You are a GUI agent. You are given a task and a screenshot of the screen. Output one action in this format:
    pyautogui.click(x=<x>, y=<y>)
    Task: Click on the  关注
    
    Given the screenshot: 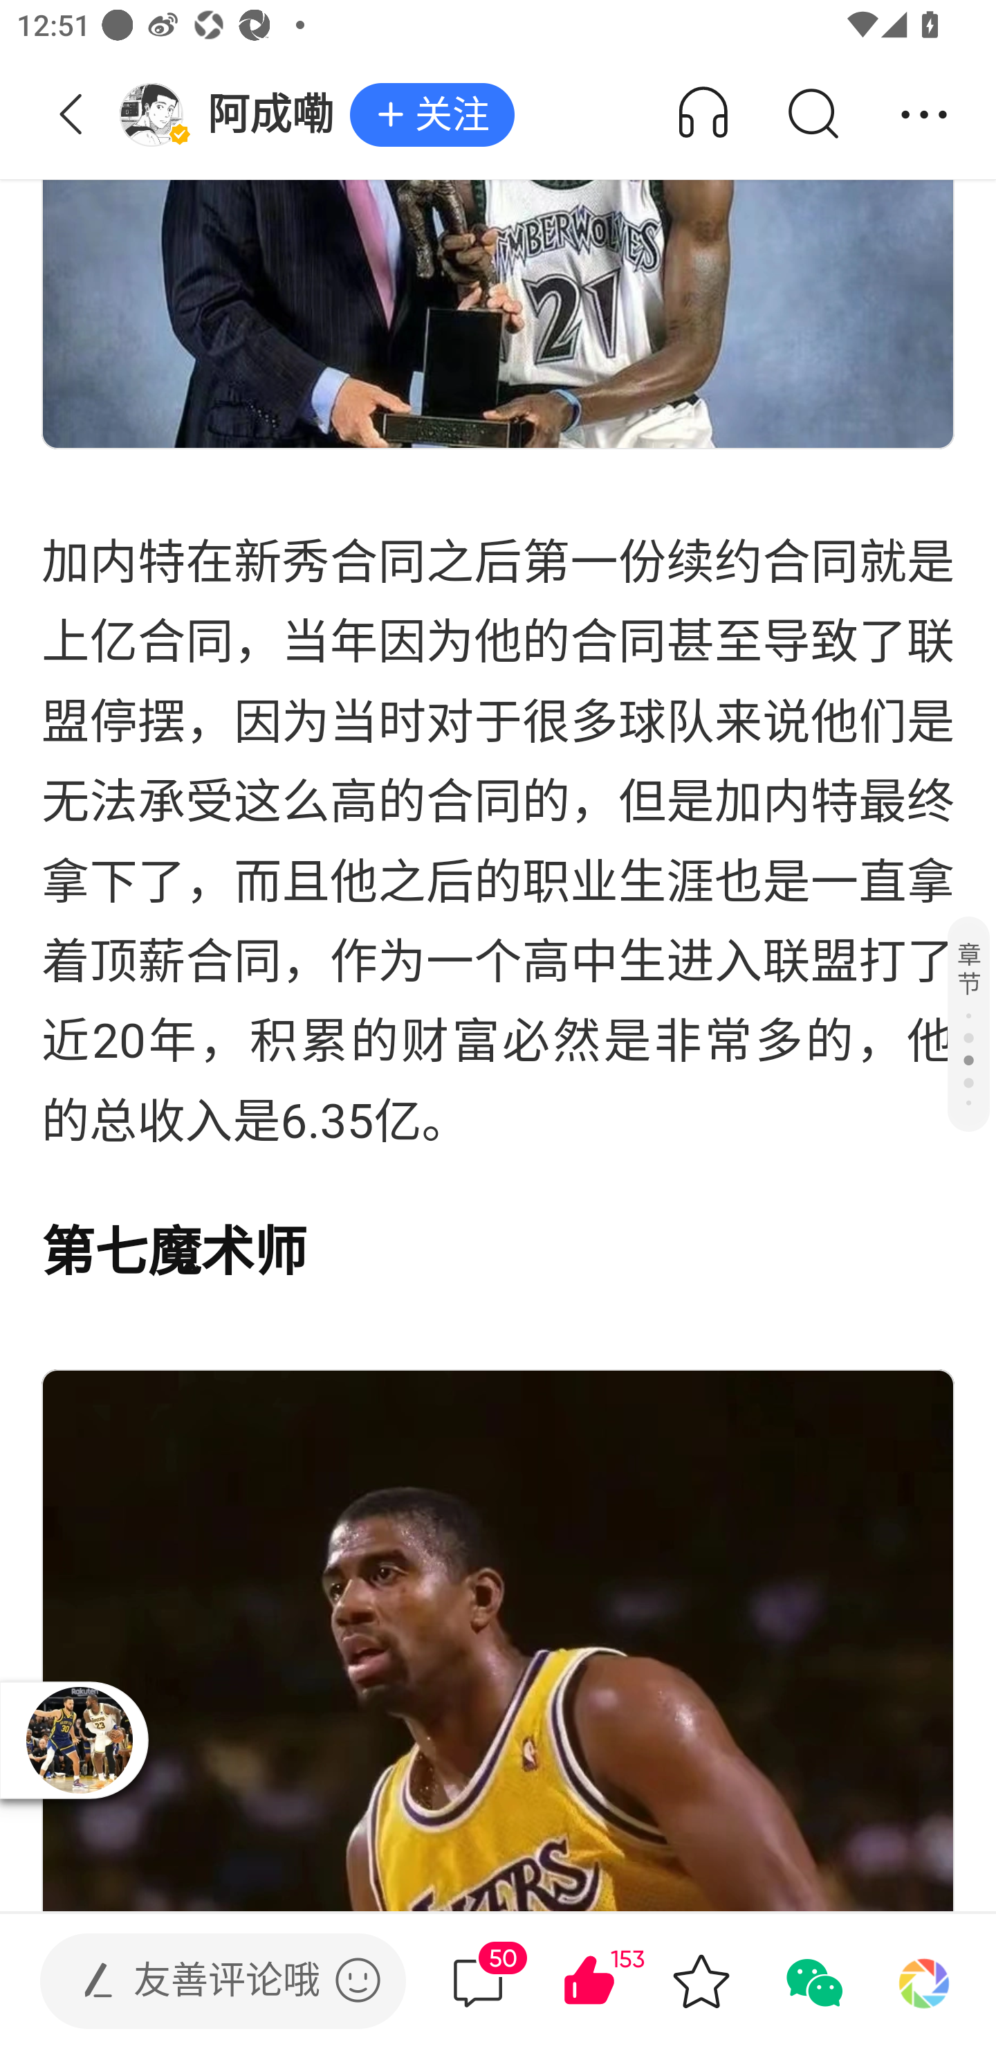 What is the action you would take?
    pyautogui.click(x=432, y=116)
    